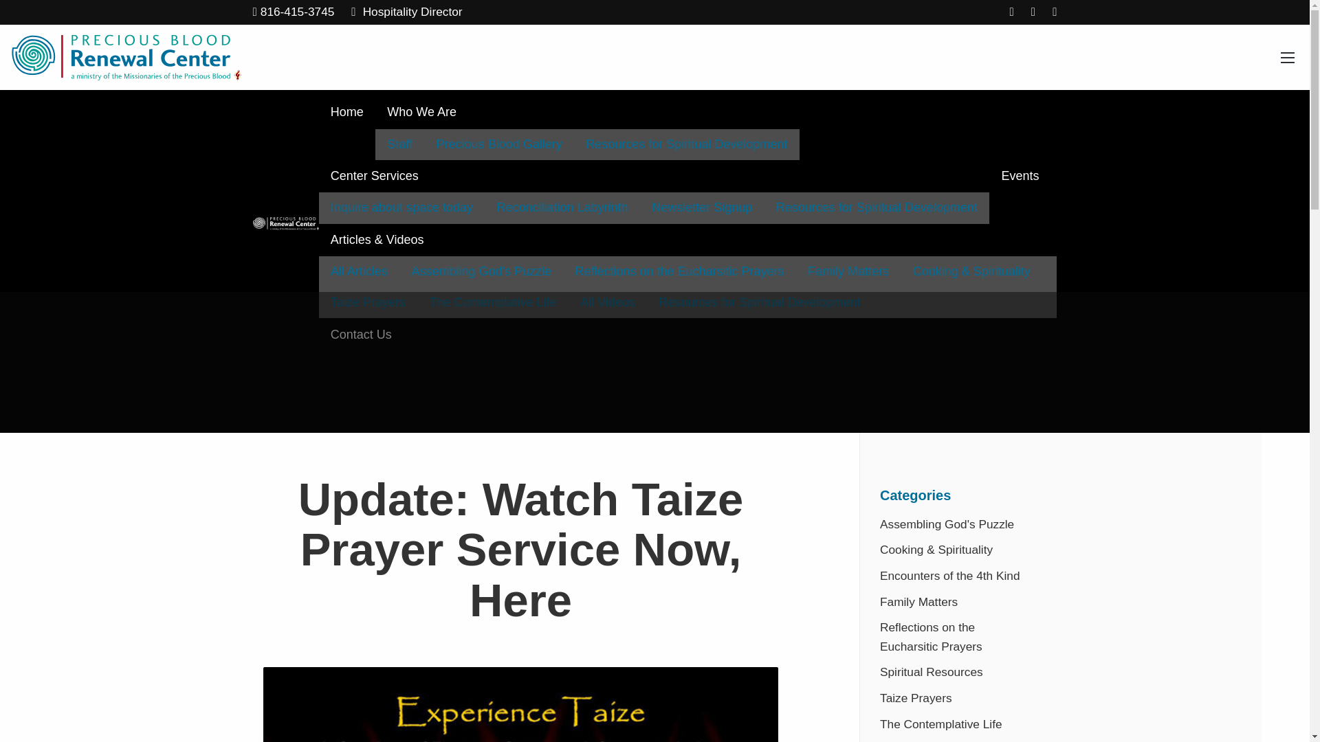 The height and width of the screenshot is (742, 1320). What do you see at coordinates (348, 113) in the screenshot?
I see `Home` at bounding box center [348, 113].